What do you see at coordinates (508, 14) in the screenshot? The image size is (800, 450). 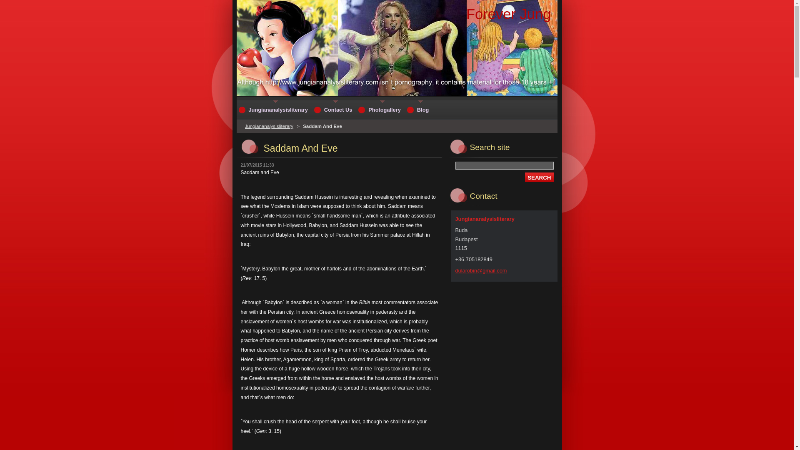 I see `Forever Jung` at bounding box center [508, 14].